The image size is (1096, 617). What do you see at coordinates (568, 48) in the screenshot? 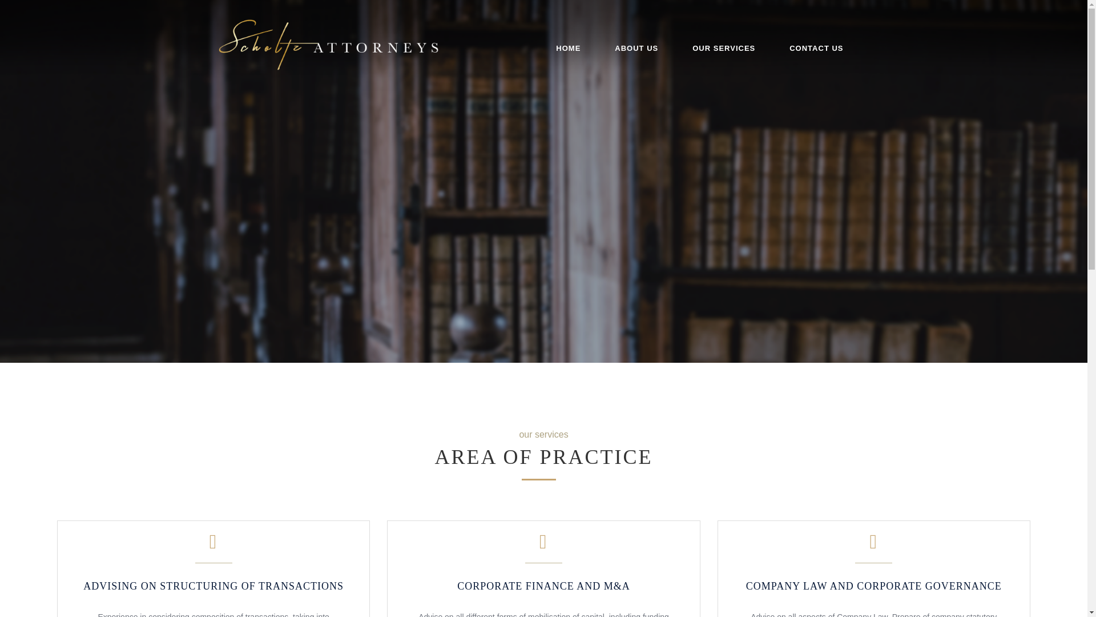
I see `HOME` at bounding box center [568, 48].